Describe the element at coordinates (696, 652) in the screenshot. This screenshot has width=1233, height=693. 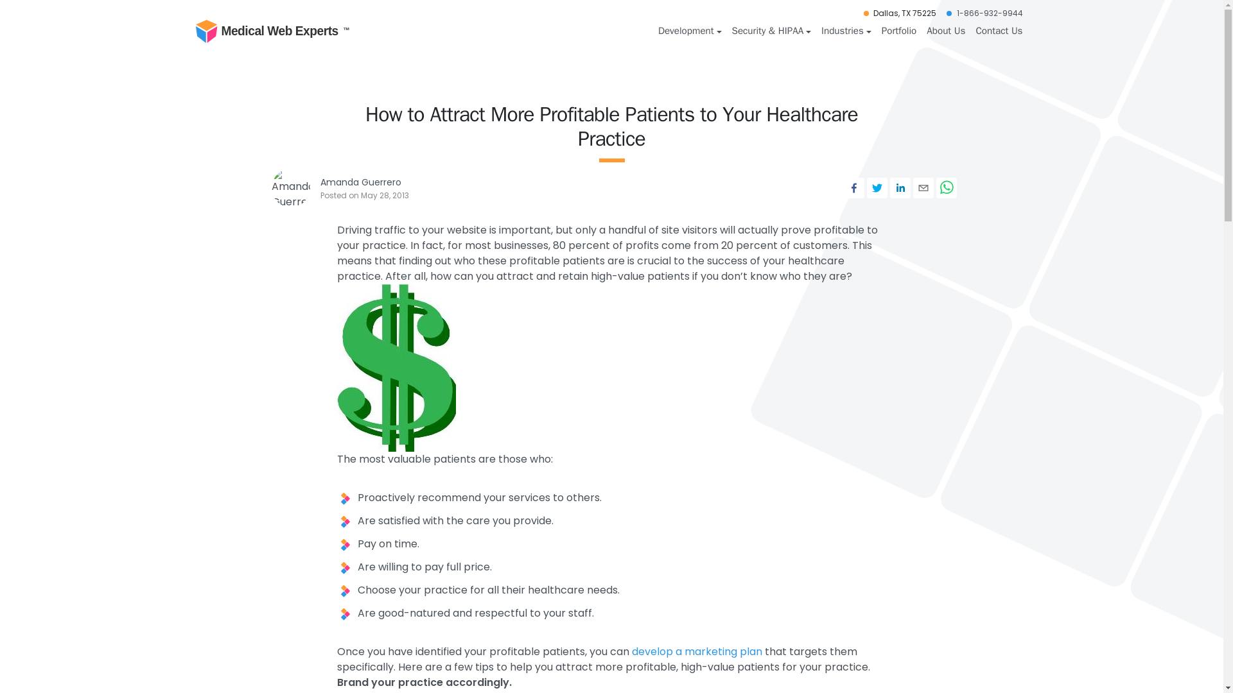
I see `develop a marketing plan` at that location.